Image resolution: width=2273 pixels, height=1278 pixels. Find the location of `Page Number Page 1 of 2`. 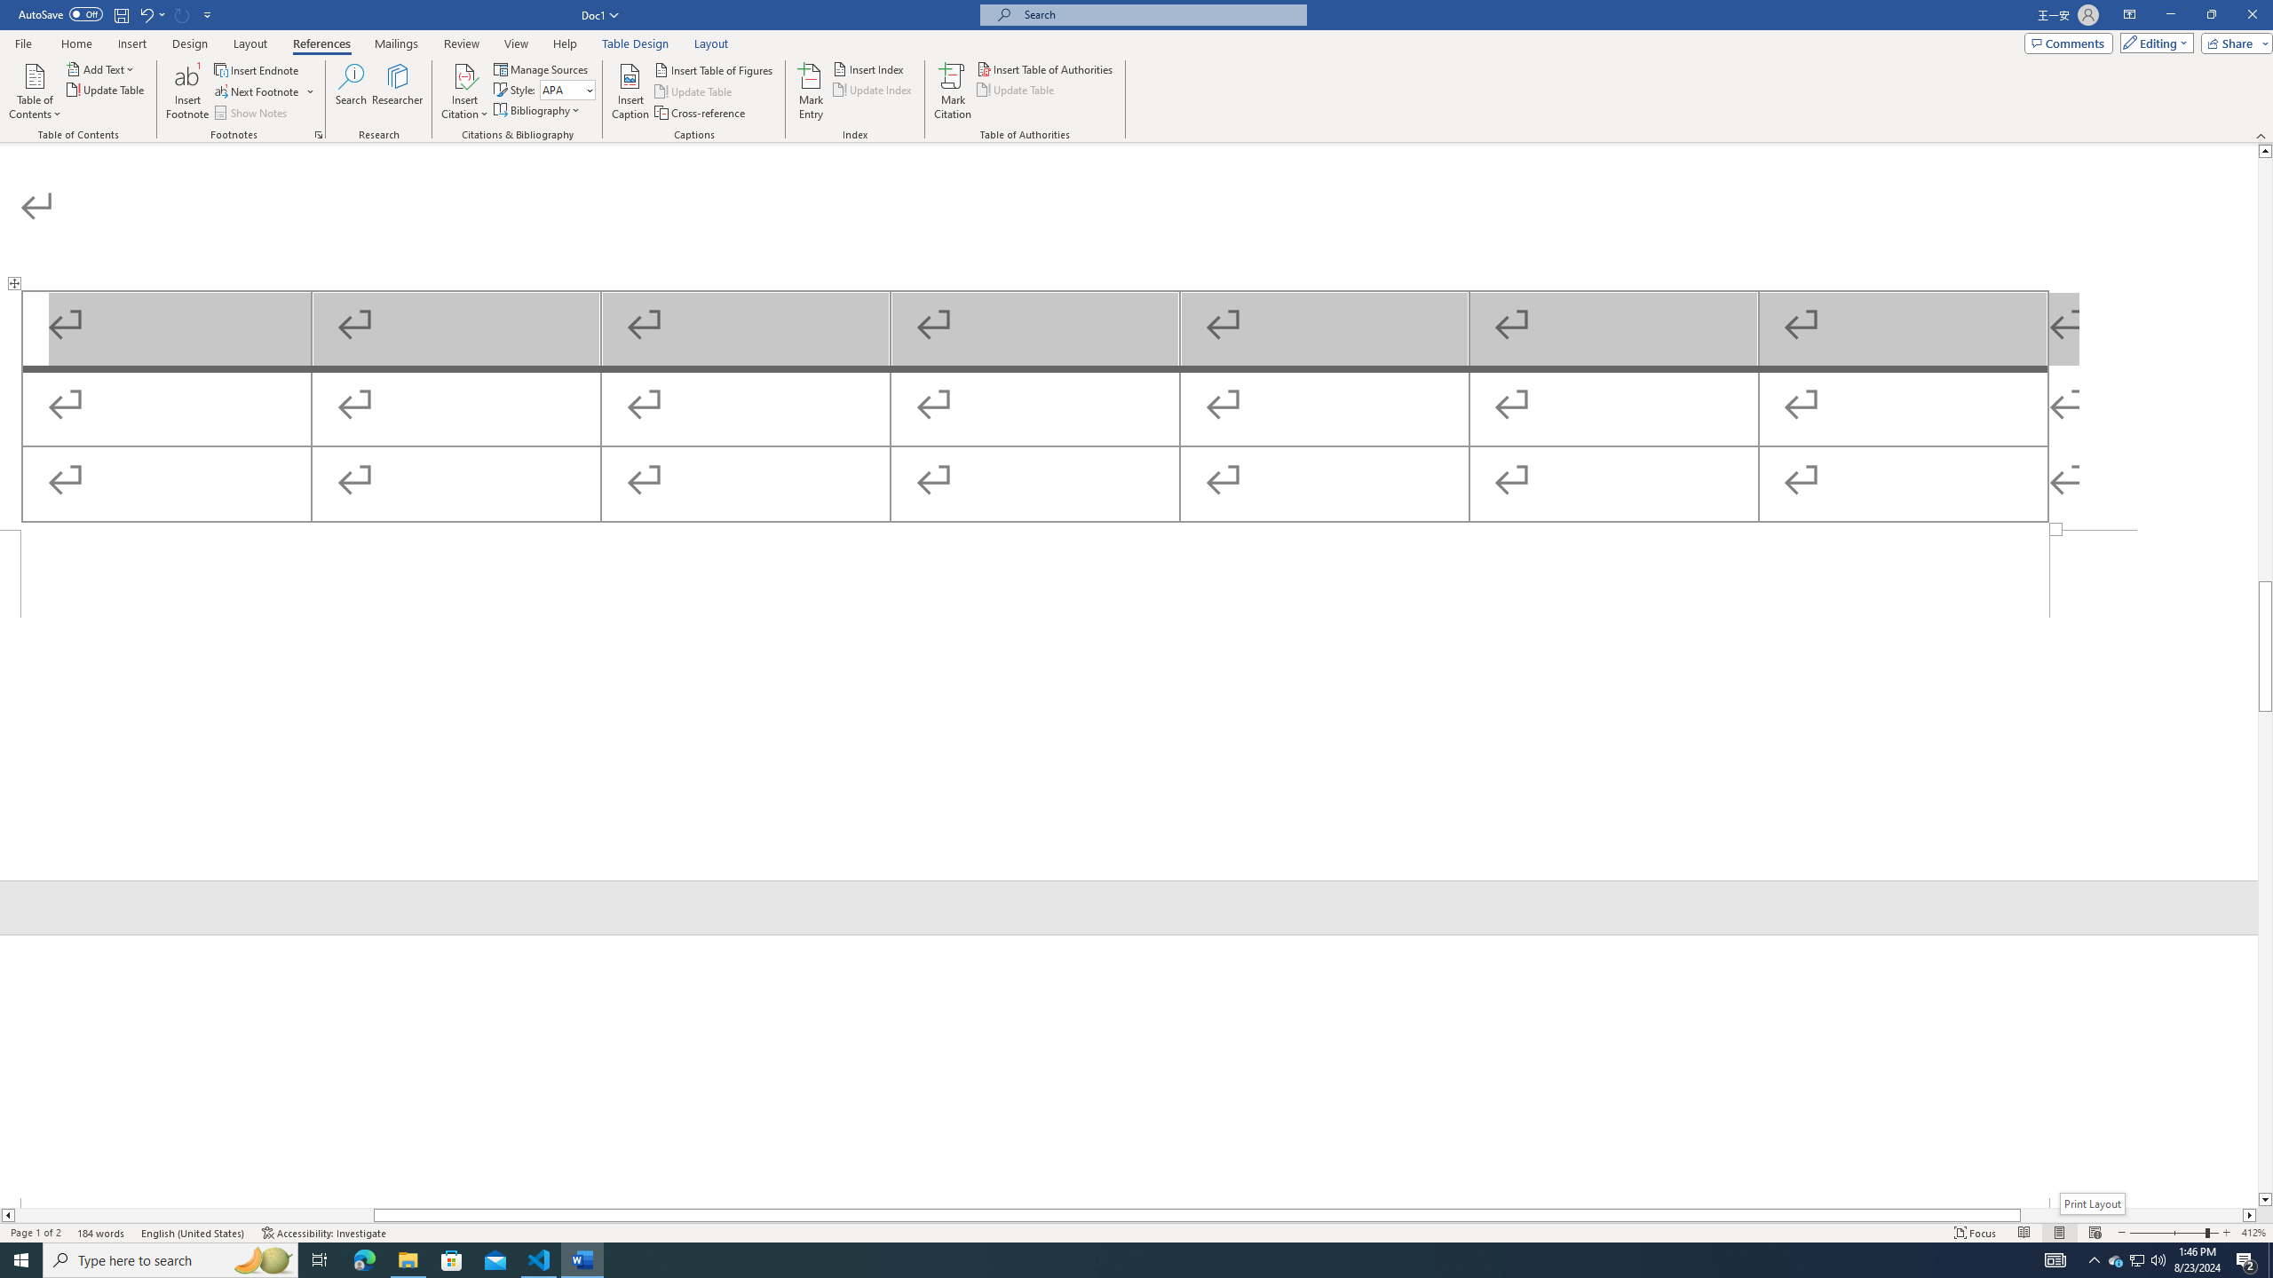

Page Number Page 1 of 2 is located at coordinates (36, 1233).